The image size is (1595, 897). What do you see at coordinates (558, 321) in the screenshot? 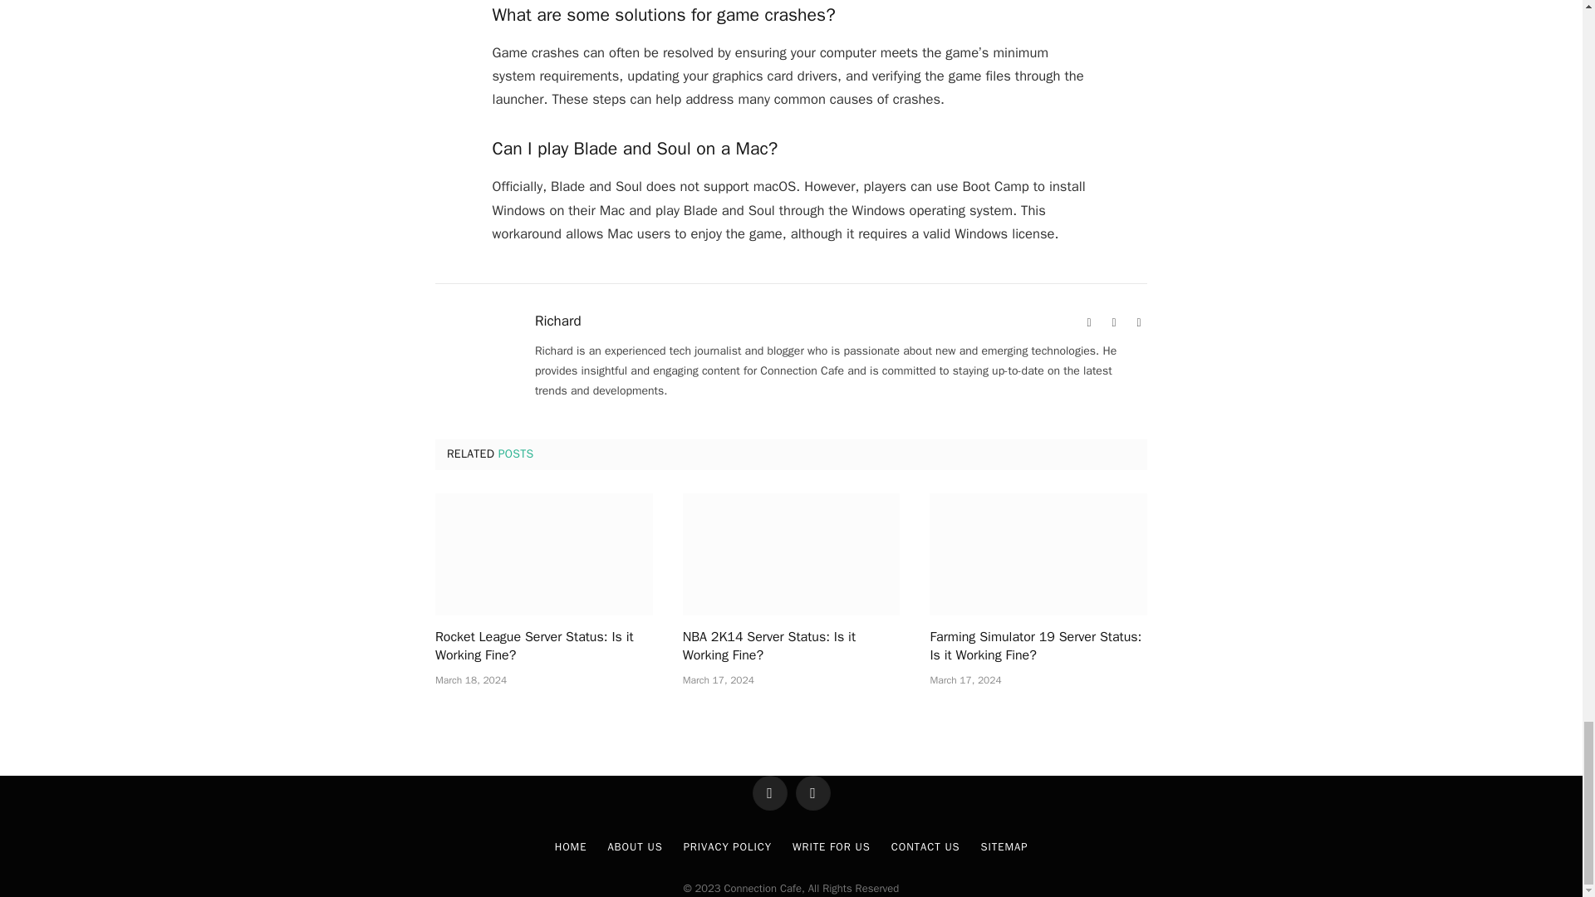
I see `Posts by Richard` at bounding box center [558, 321].